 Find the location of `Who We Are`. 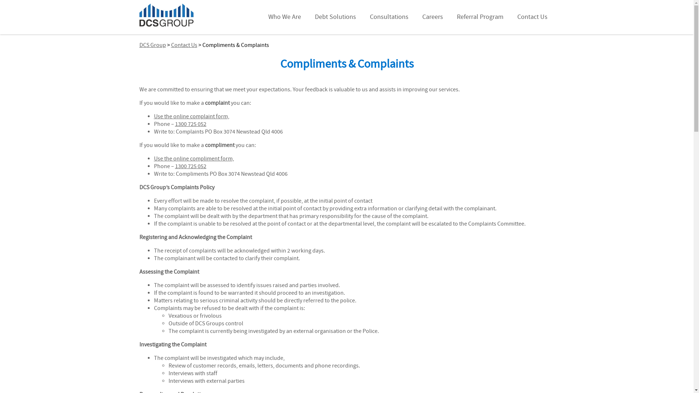

Who We Are is located at coordinates (648, 12).